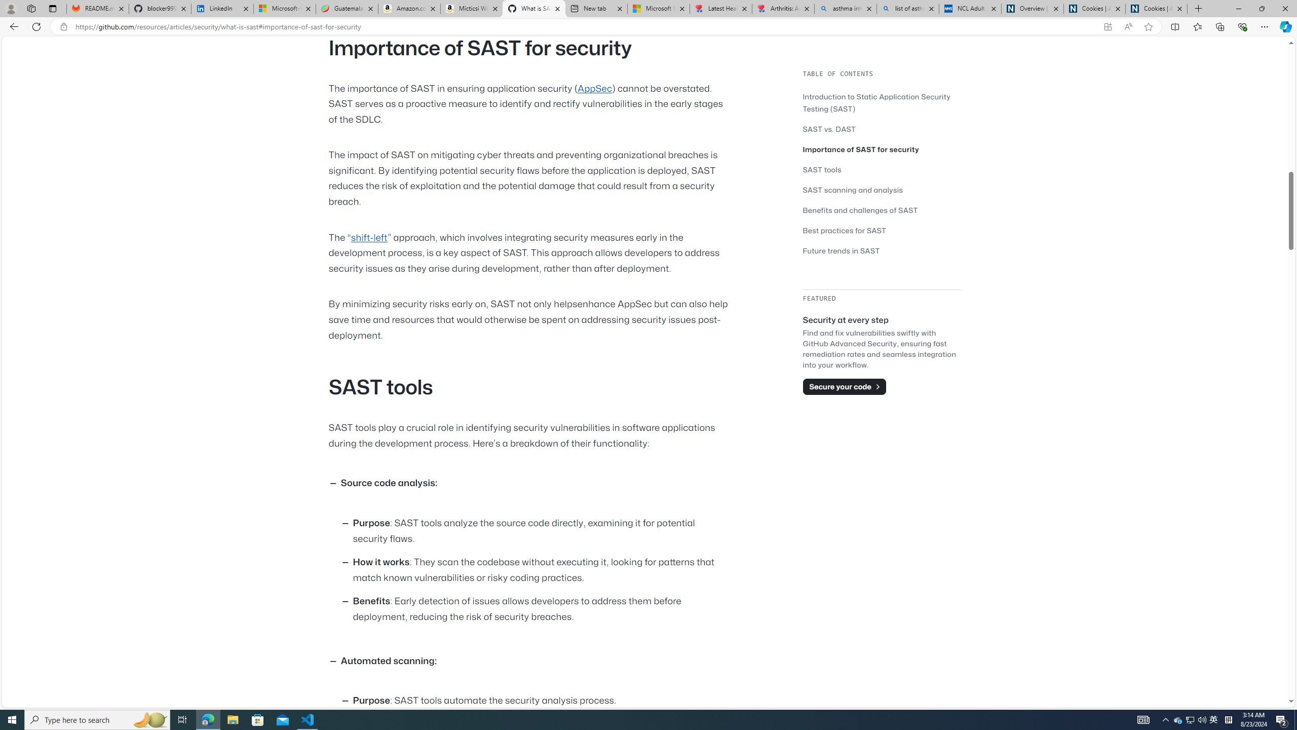 The image size is (1297, 730). Describe the element at coordinates (822, 169) in the screenshot. I see `SAST tools` at that location.